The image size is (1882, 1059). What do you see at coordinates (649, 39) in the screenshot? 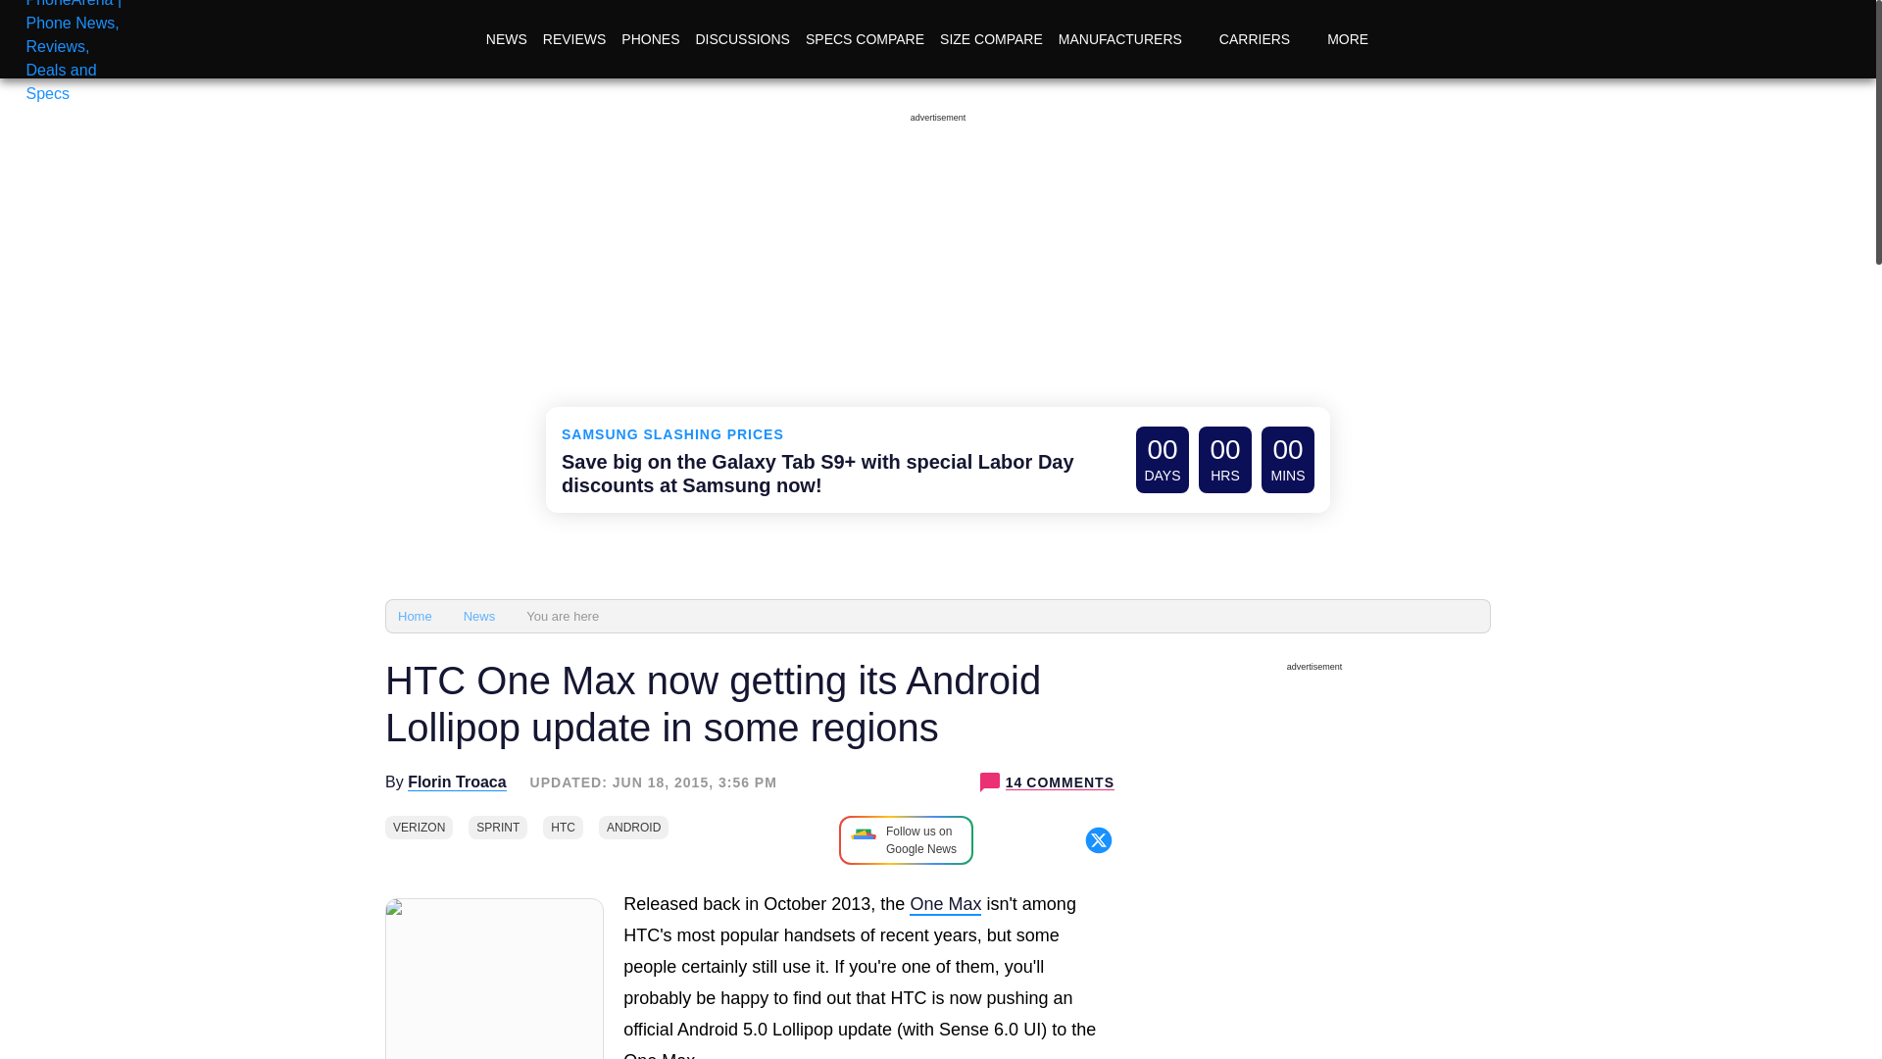
I see `PHONES` at bounding box center [649, 39].